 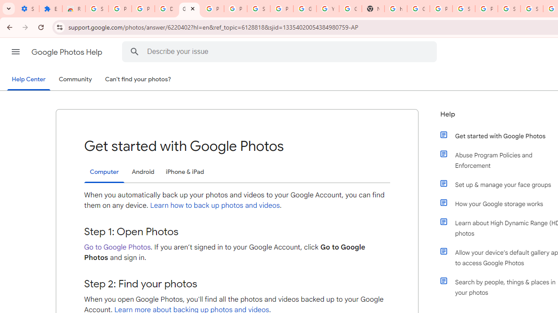 I want to click on Google Account, so click(x=305, y=9).